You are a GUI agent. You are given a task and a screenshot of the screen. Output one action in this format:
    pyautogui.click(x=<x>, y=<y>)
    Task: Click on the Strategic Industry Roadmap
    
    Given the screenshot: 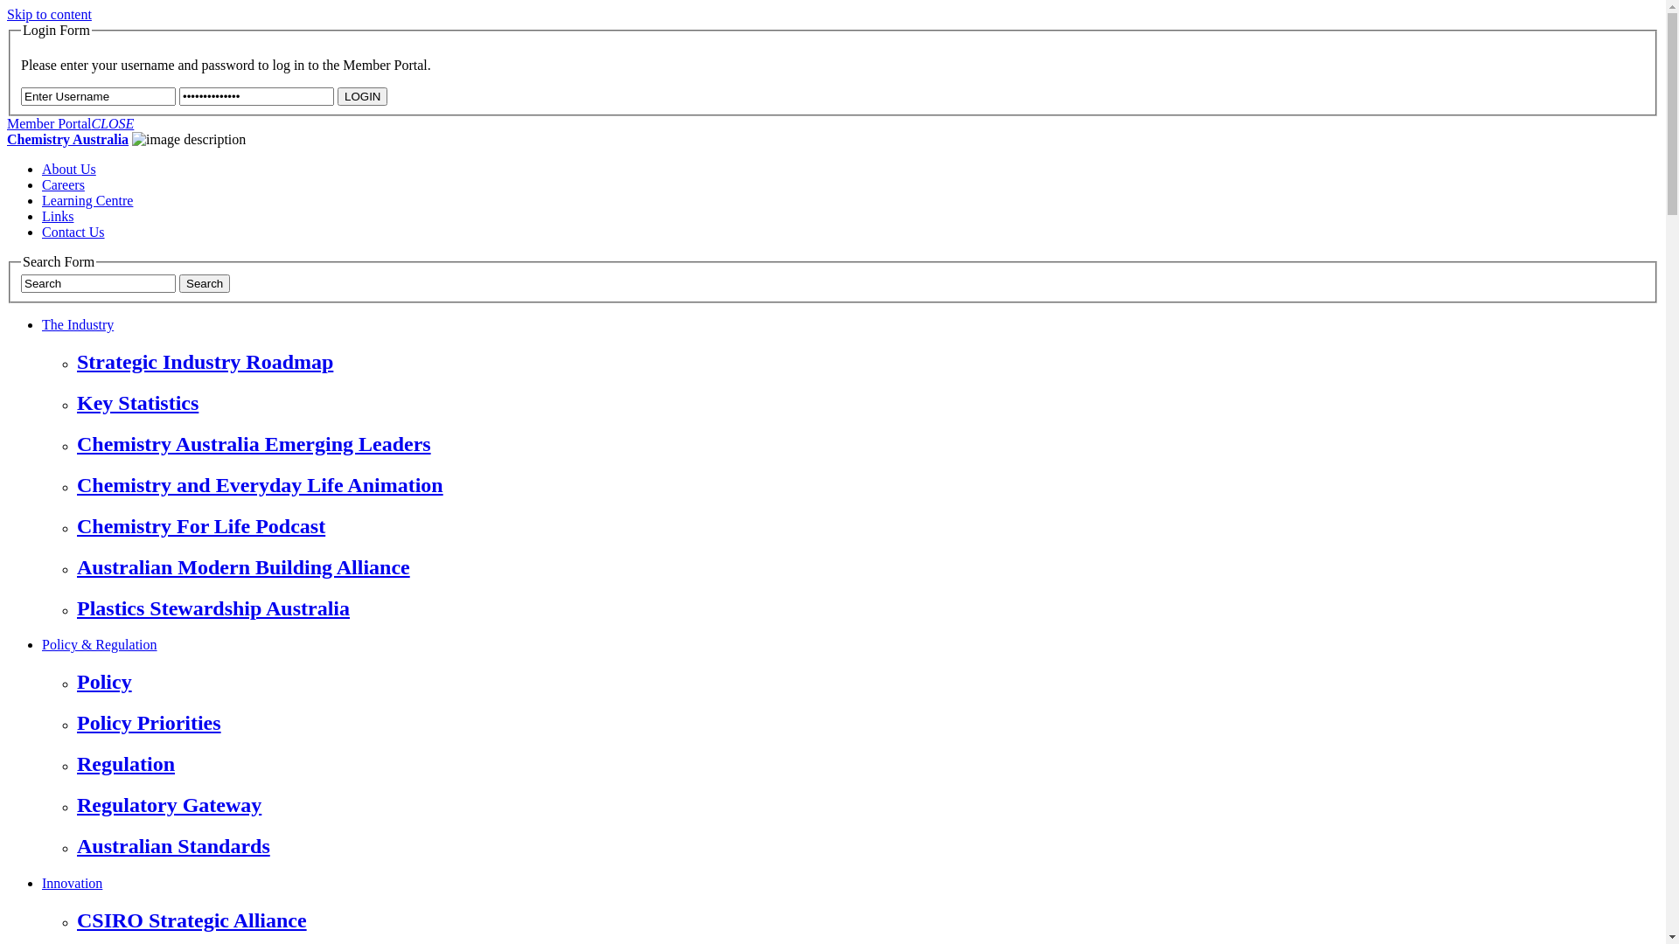 What is the action you would take?
    pyautogui.click(x=867, y=362)
    